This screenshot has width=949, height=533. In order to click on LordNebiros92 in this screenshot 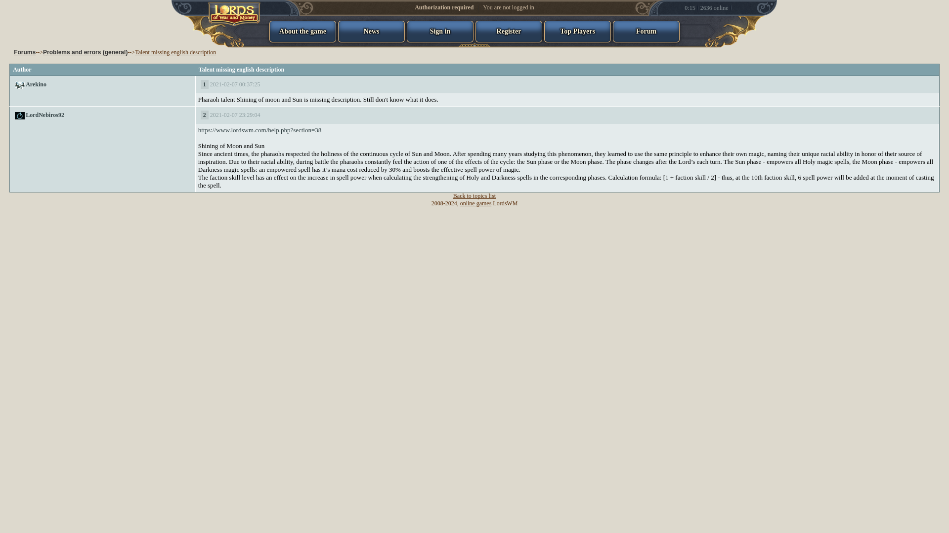, I will do `click(44, 114)`.